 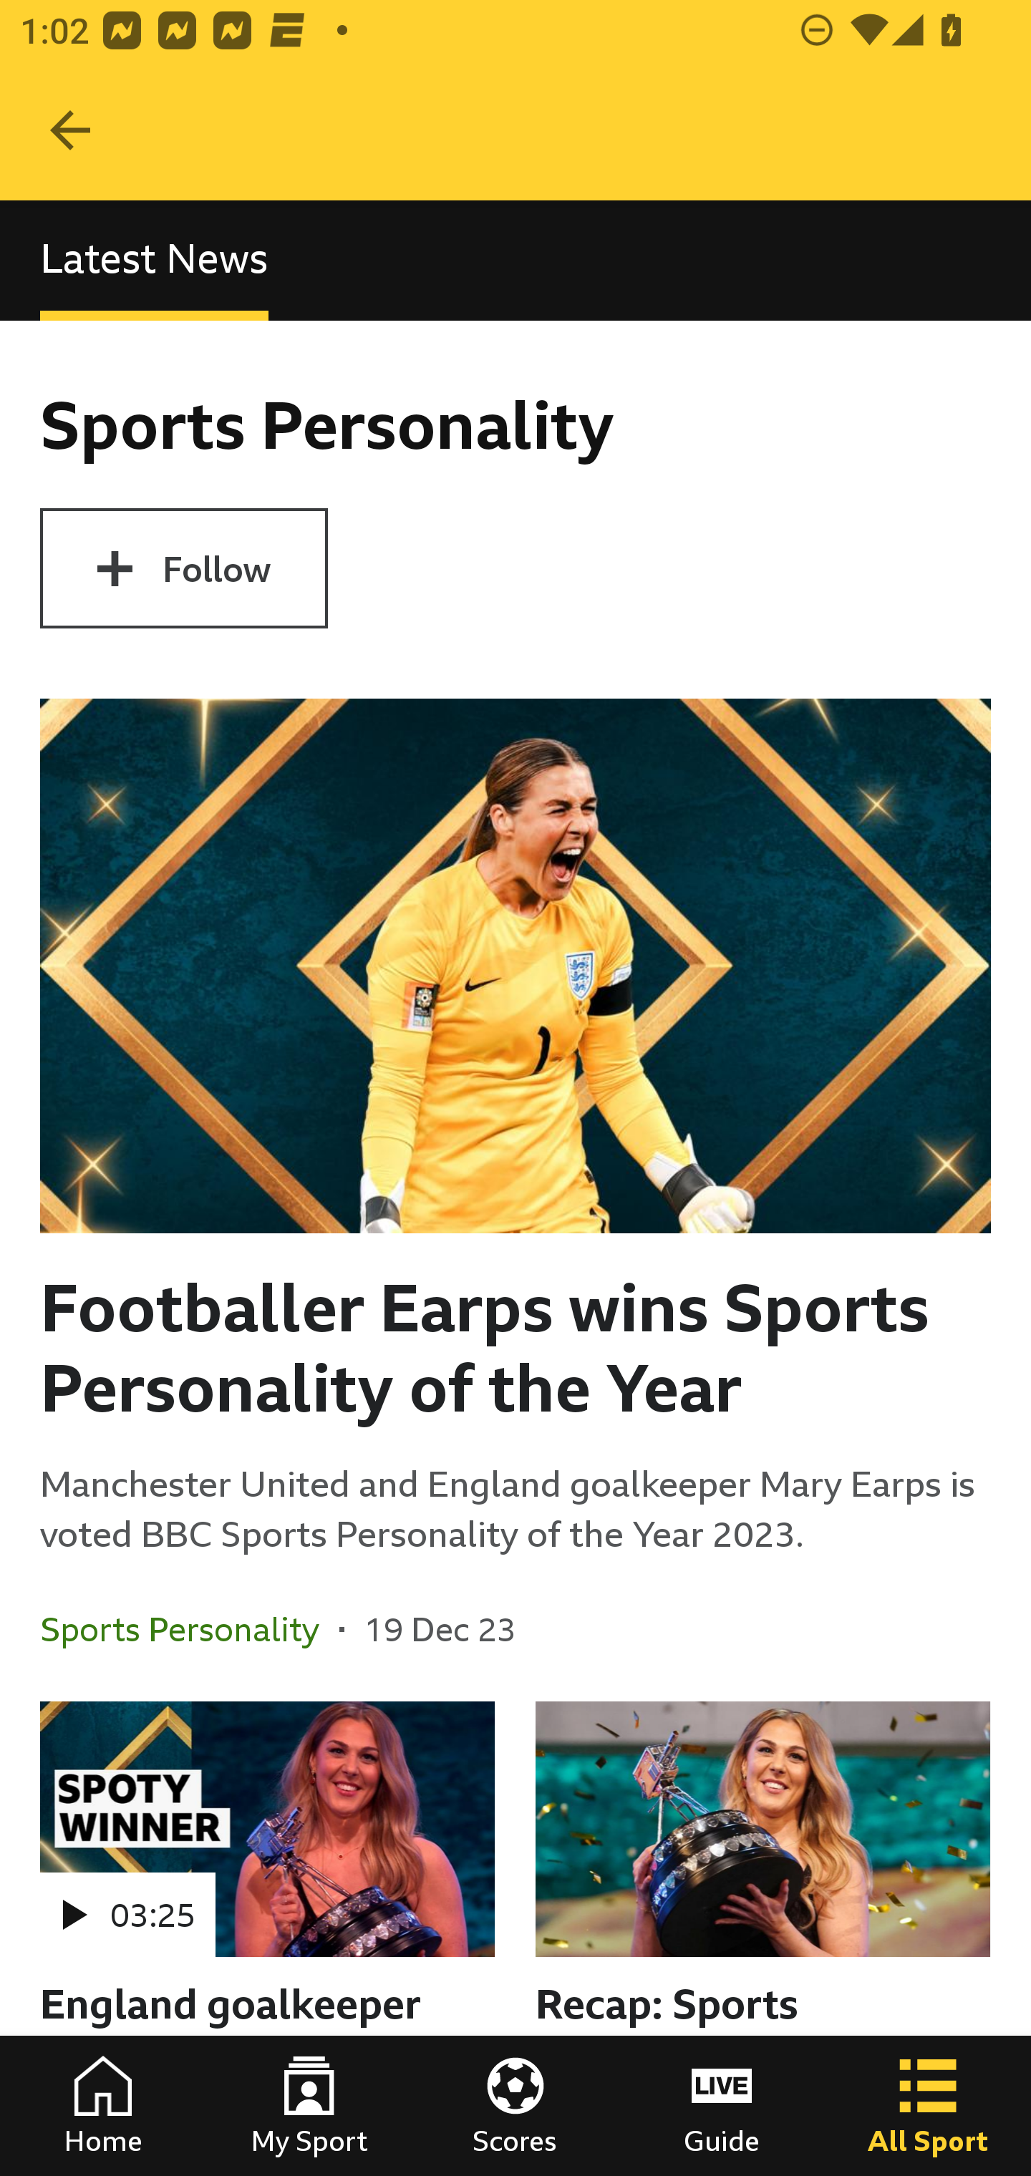 I want to click on Latest News, selected Latest News, so click(x=154, y=259).